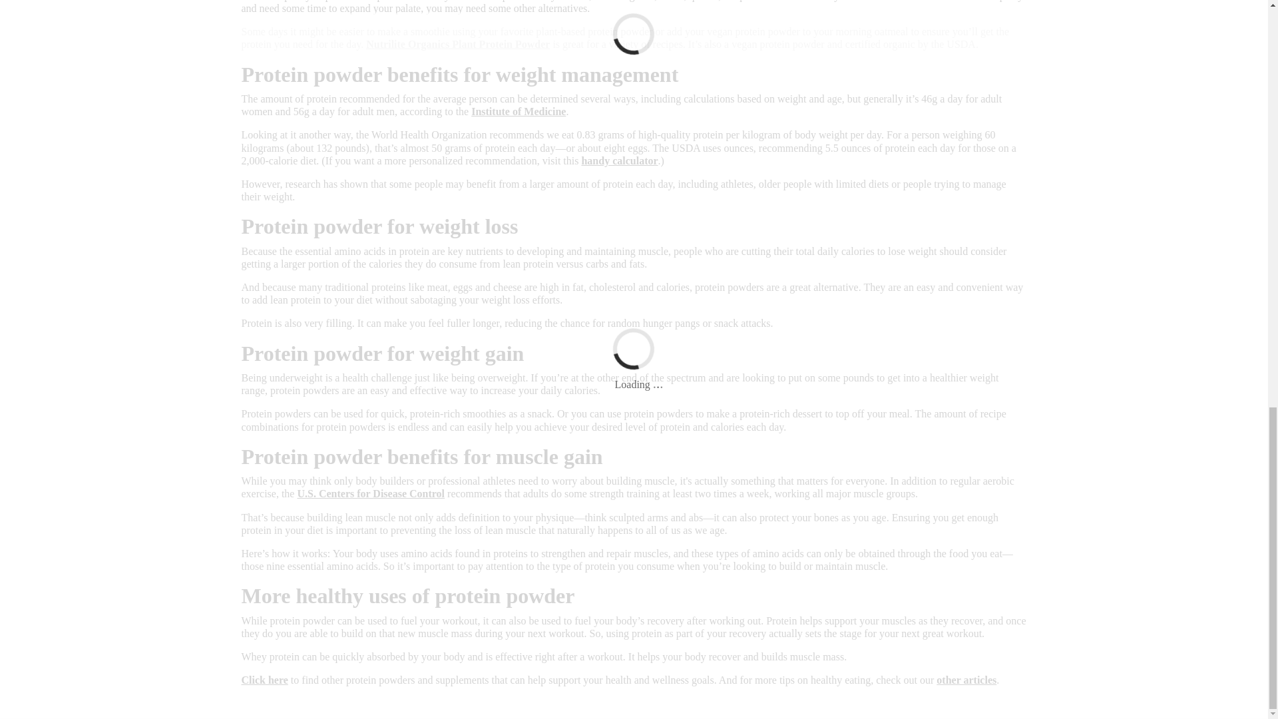 This screenshot has height=719, width=1278. What do you see at coordinates (264, 680) in the screenshot?
I see `Click here` at bounding box center [264, 680].